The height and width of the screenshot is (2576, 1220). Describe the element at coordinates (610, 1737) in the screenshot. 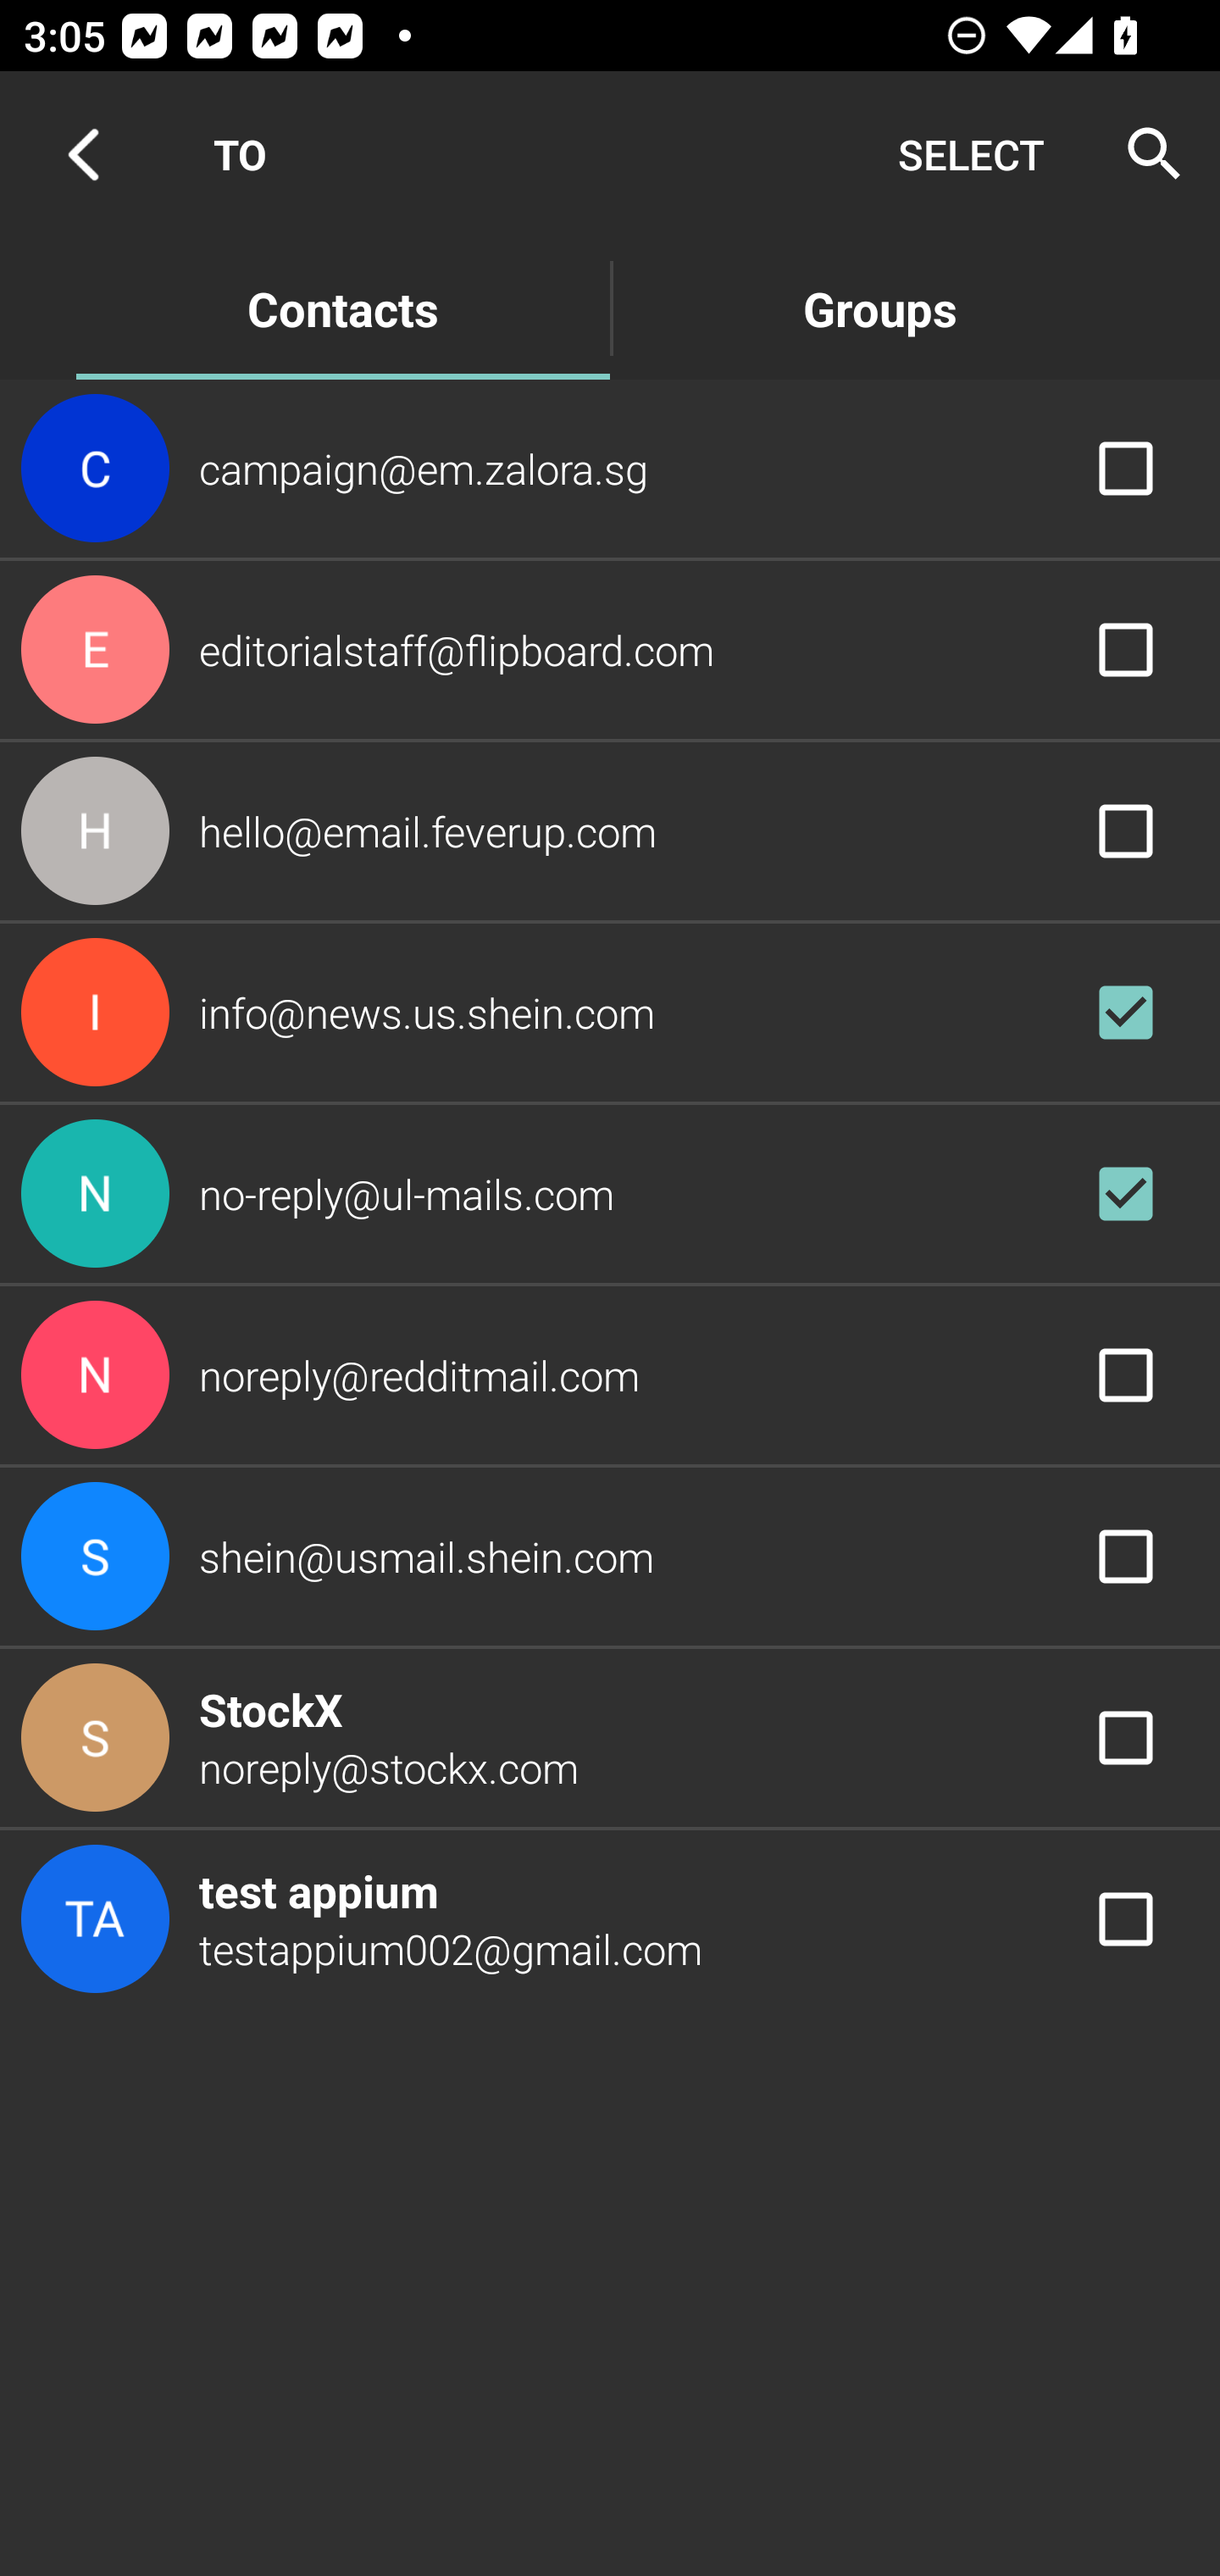

I see `StockX noreply@stockx.com` at that location.